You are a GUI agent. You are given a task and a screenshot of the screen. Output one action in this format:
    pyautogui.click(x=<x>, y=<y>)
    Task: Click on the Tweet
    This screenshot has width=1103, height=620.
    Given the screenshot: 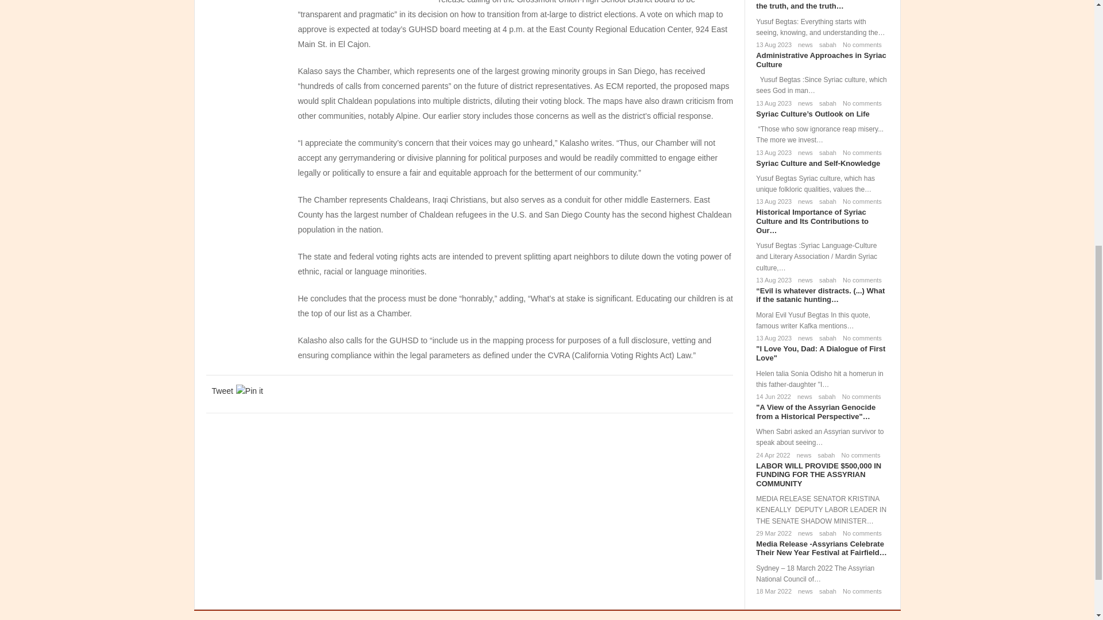 What is the action you would take?
    pyautogui.click(x=222, y=390)
    